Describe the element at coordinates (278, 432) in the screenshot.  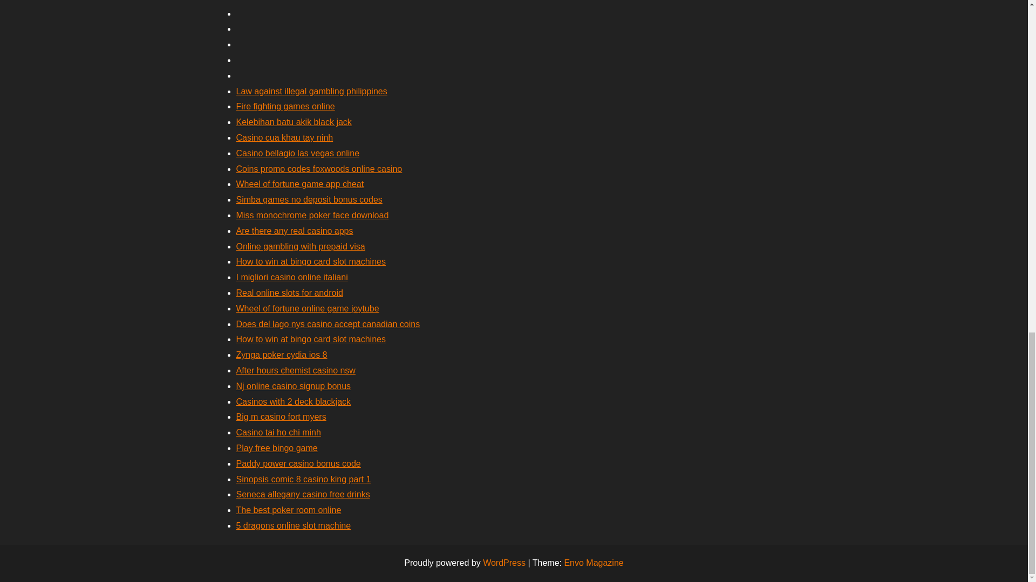
I see `Casino tai ho chi minh` at that location.